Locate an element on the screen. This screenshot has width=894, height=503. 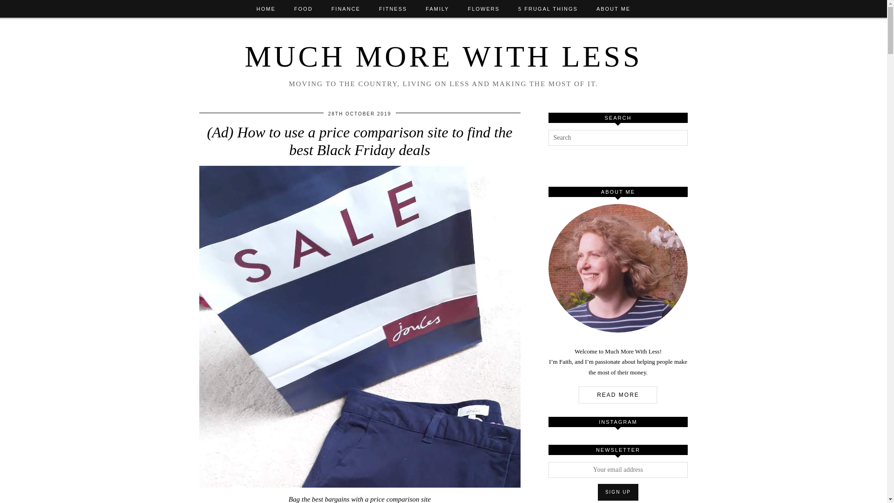
HOME is located at coordinates (266, 8).